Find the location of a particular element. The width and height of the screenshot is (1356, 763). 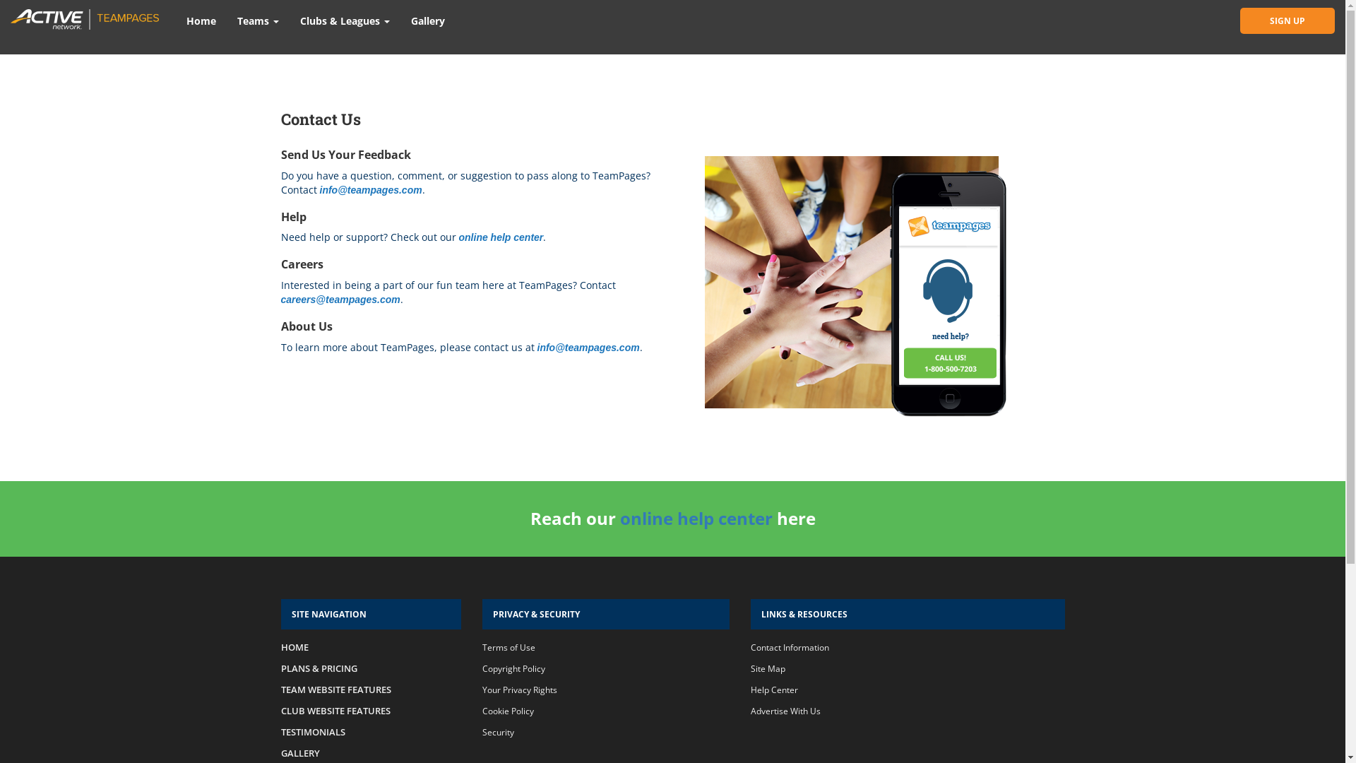

Teams is located at coordinates (258, 21).